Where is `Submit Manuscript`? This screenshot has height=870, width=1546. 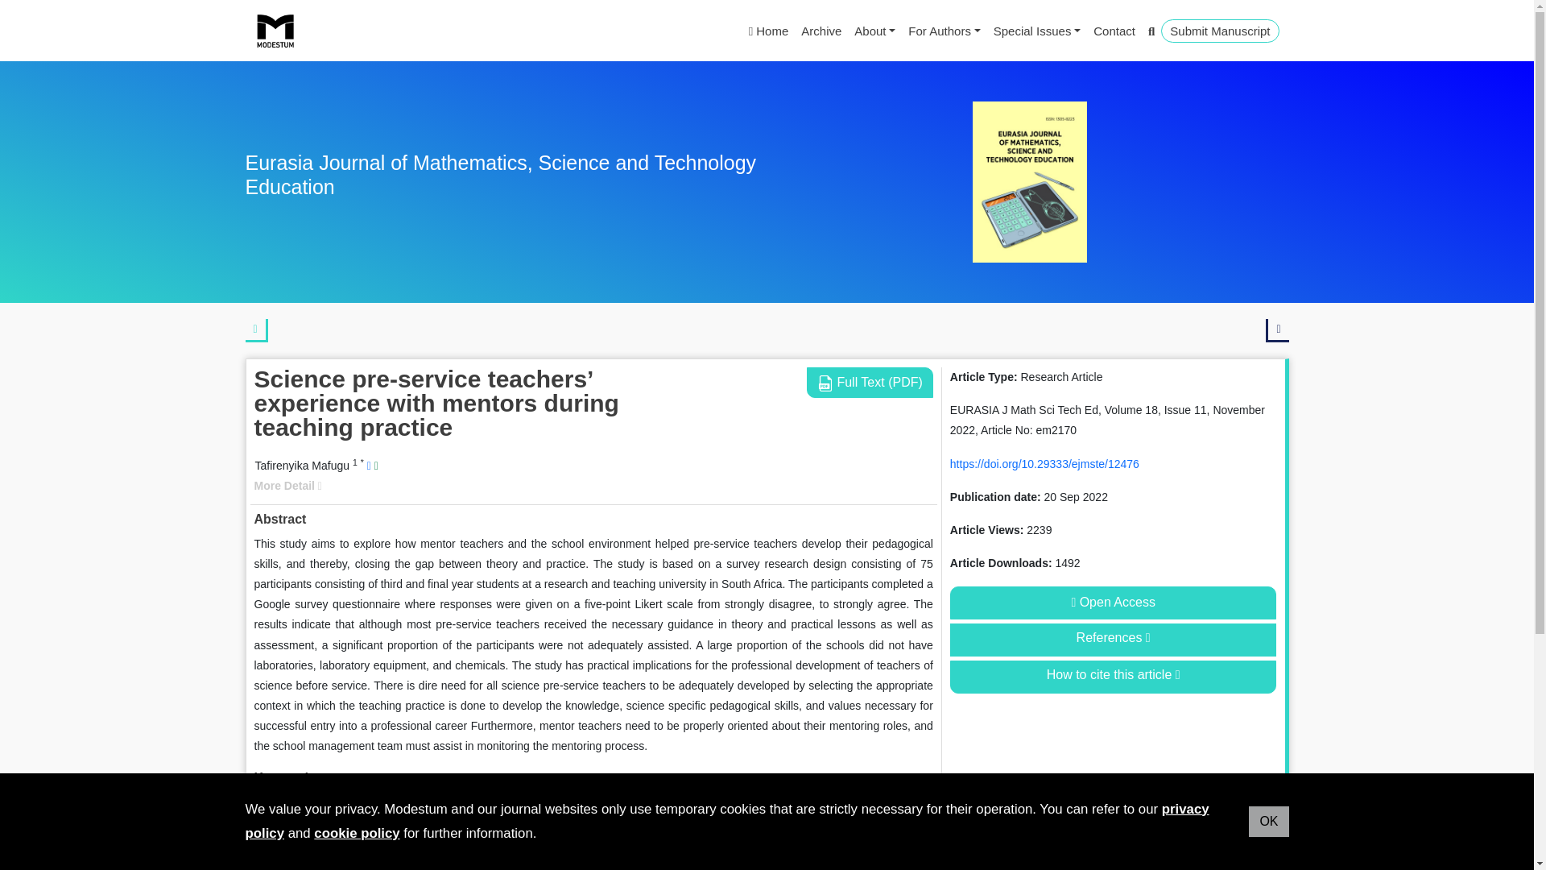
Submit Manuscript is located at coordinates (1219, 31).